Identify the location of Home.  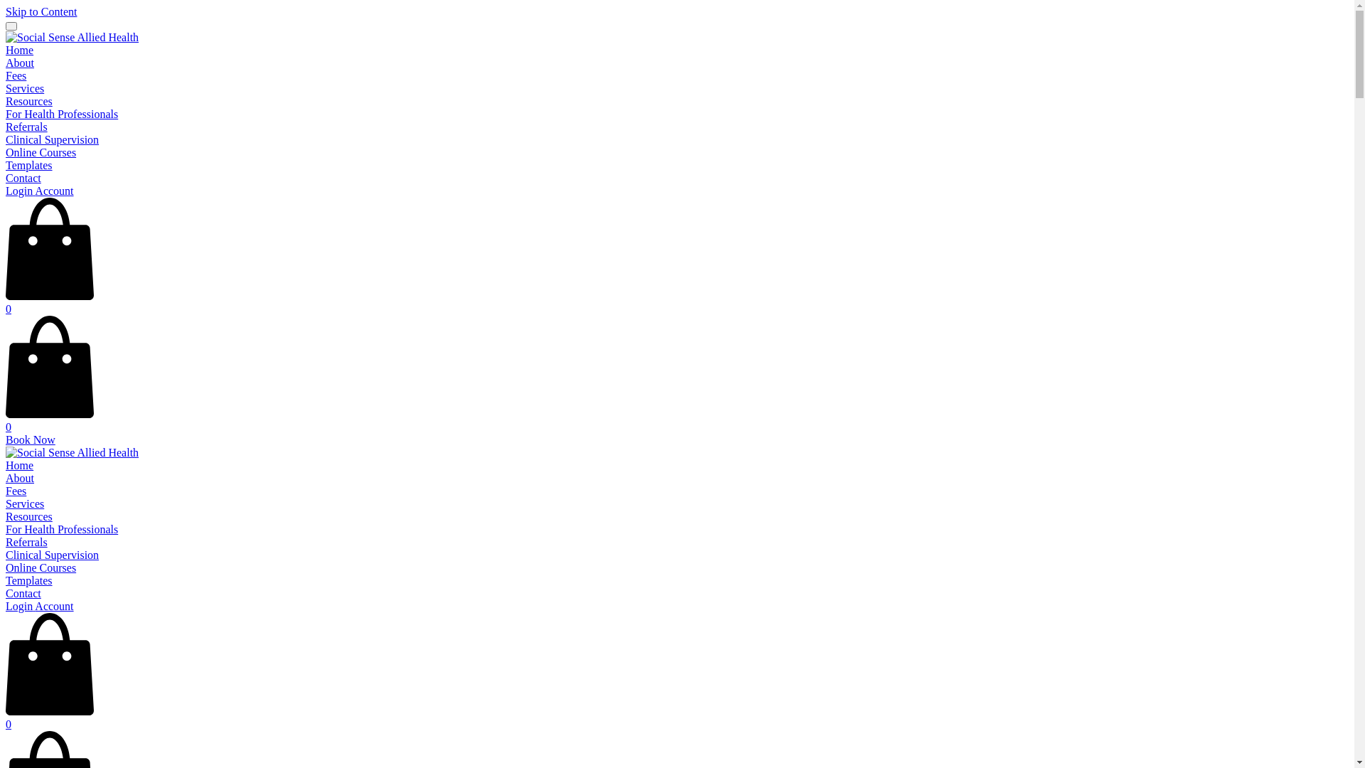
(20, 50).